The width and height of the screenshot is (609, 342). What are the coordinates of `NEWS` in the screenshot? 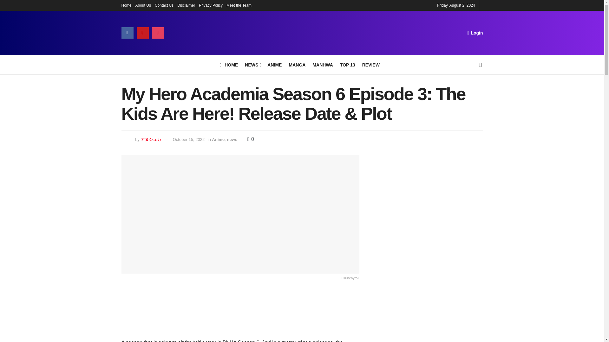 It's located at (252, 65).